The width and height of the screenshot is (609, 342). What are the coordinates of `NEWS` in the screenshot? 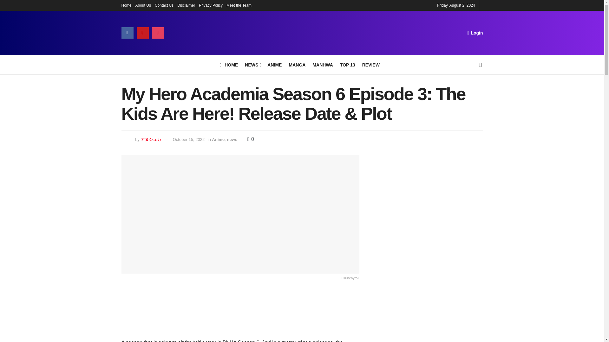 It's located at (252, 65).